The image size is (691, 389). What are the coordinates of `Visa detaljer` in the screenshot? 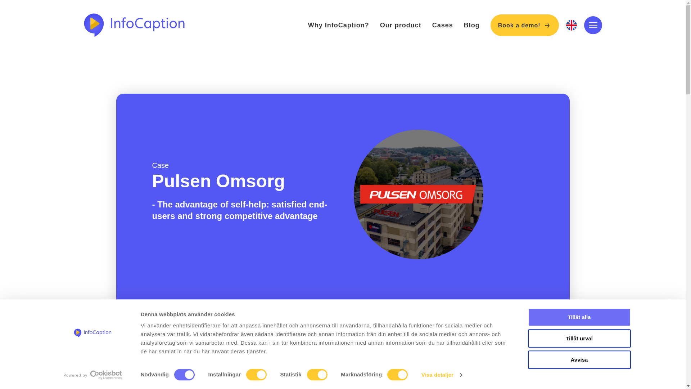 It's located at (442, 375).